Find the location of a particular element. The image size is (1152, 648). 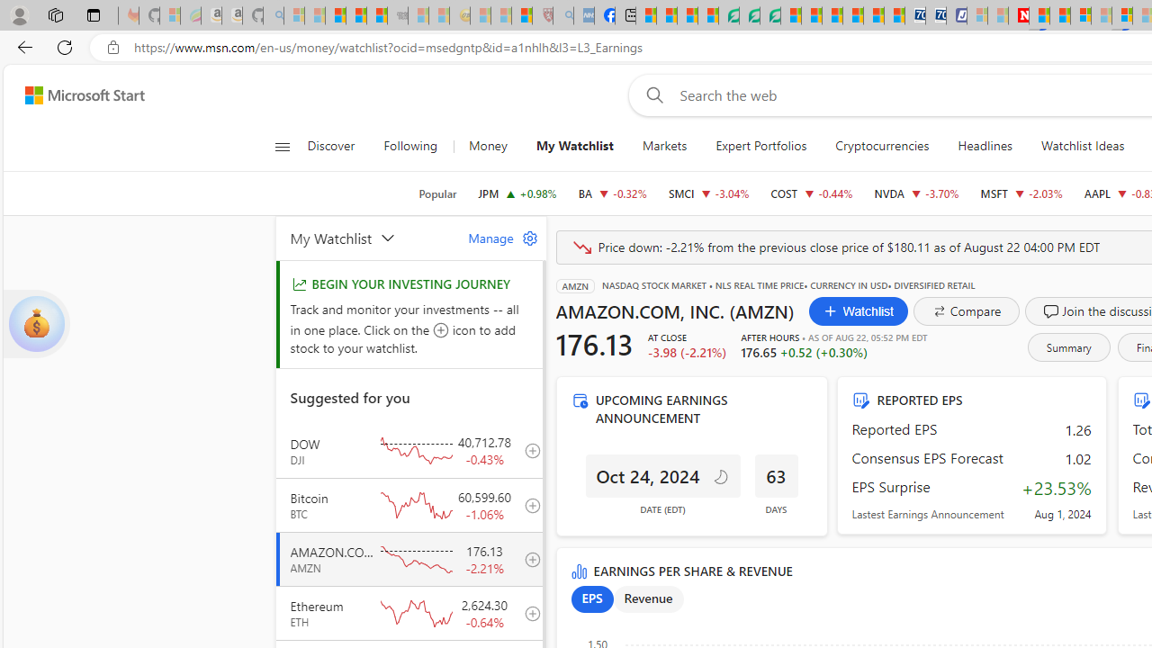

Trusted Community Engagement and Contributions | Guidelines is located at coordinates (1039, 16).